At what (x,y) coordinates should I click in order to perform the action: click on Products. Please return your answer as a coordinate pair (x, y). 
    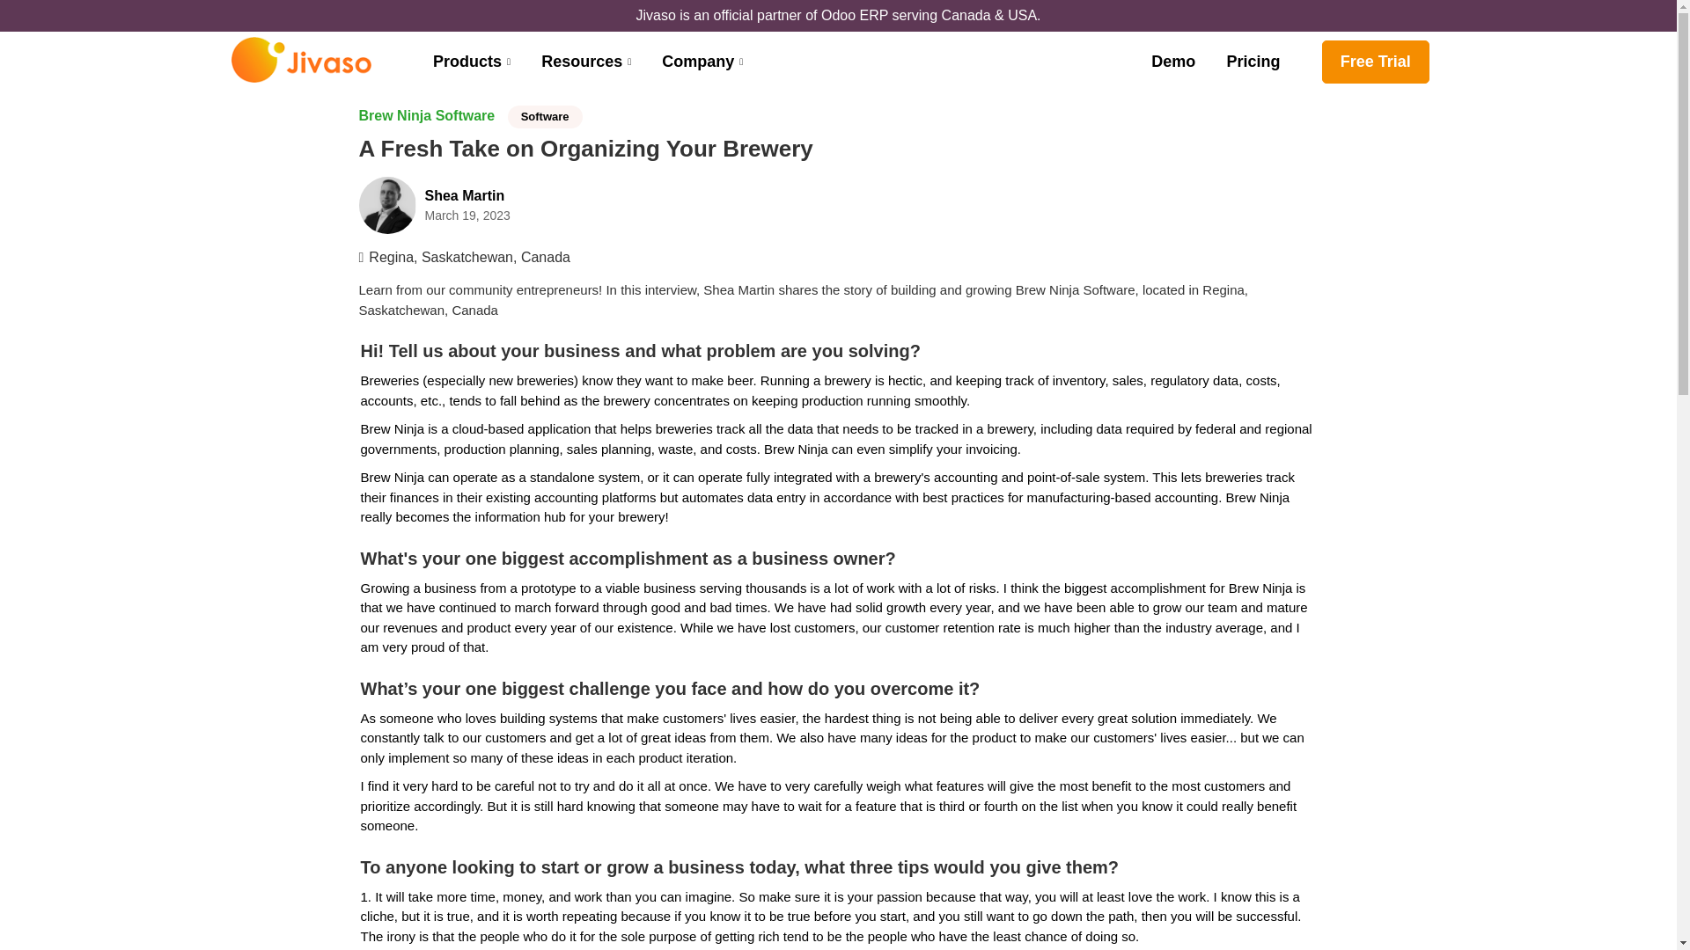
    Looking at the image, I should click on (588, 62).